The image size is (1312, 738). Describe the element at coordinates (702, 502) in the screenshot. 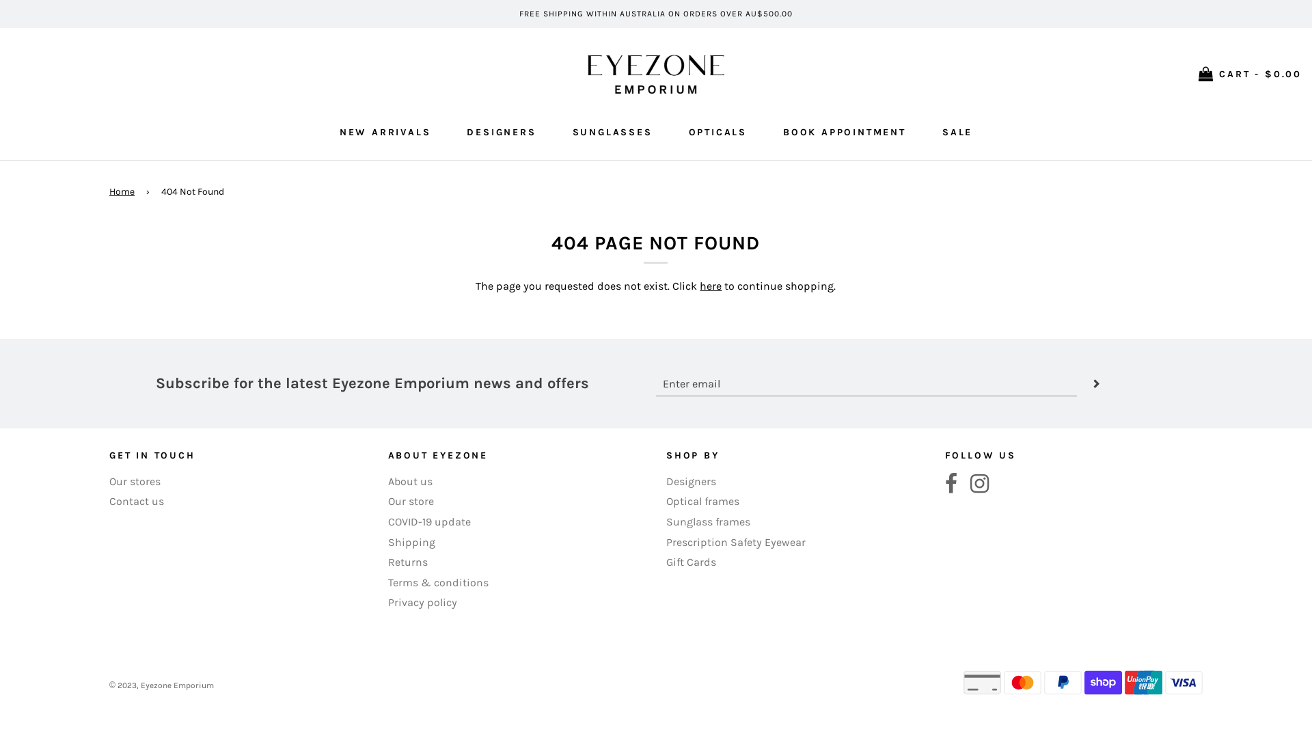

I see `Optical frames` at that location.